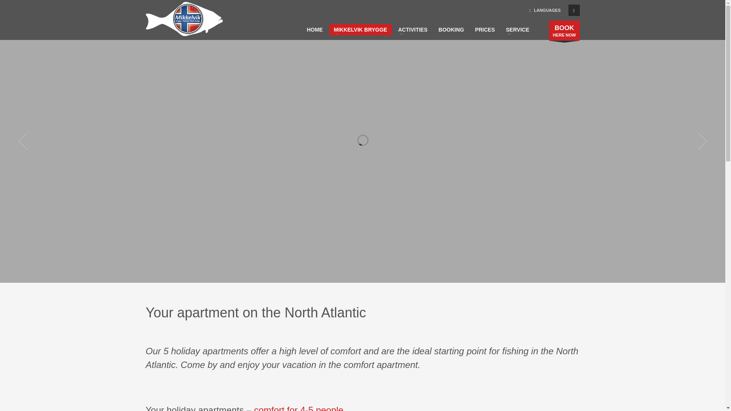 Image resolution: width=731 pixels, height=411 pixels. I want to click on MIKKELVIK BRYGGE, so click(361, 29).